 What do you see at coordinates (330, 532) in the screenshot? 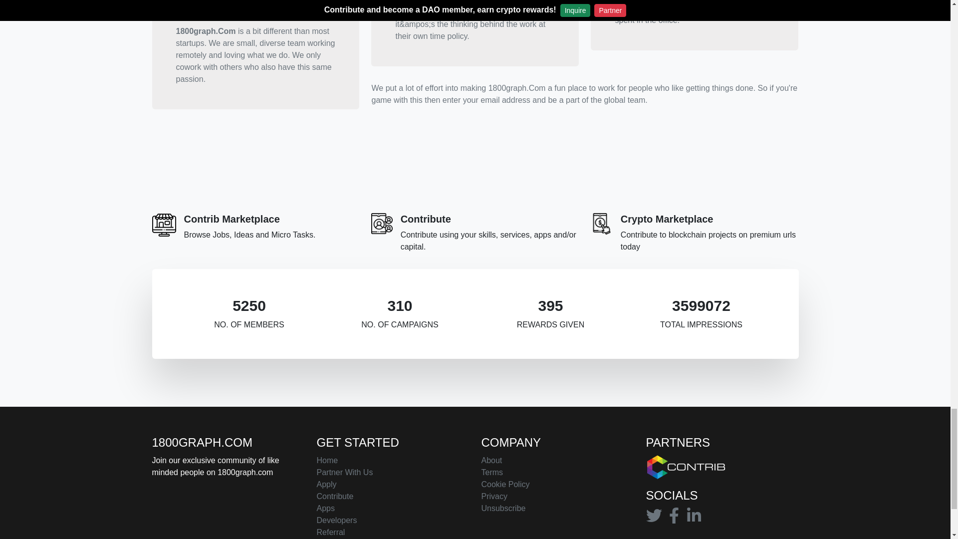
I see `Referral` at bounding box center [330, 532].